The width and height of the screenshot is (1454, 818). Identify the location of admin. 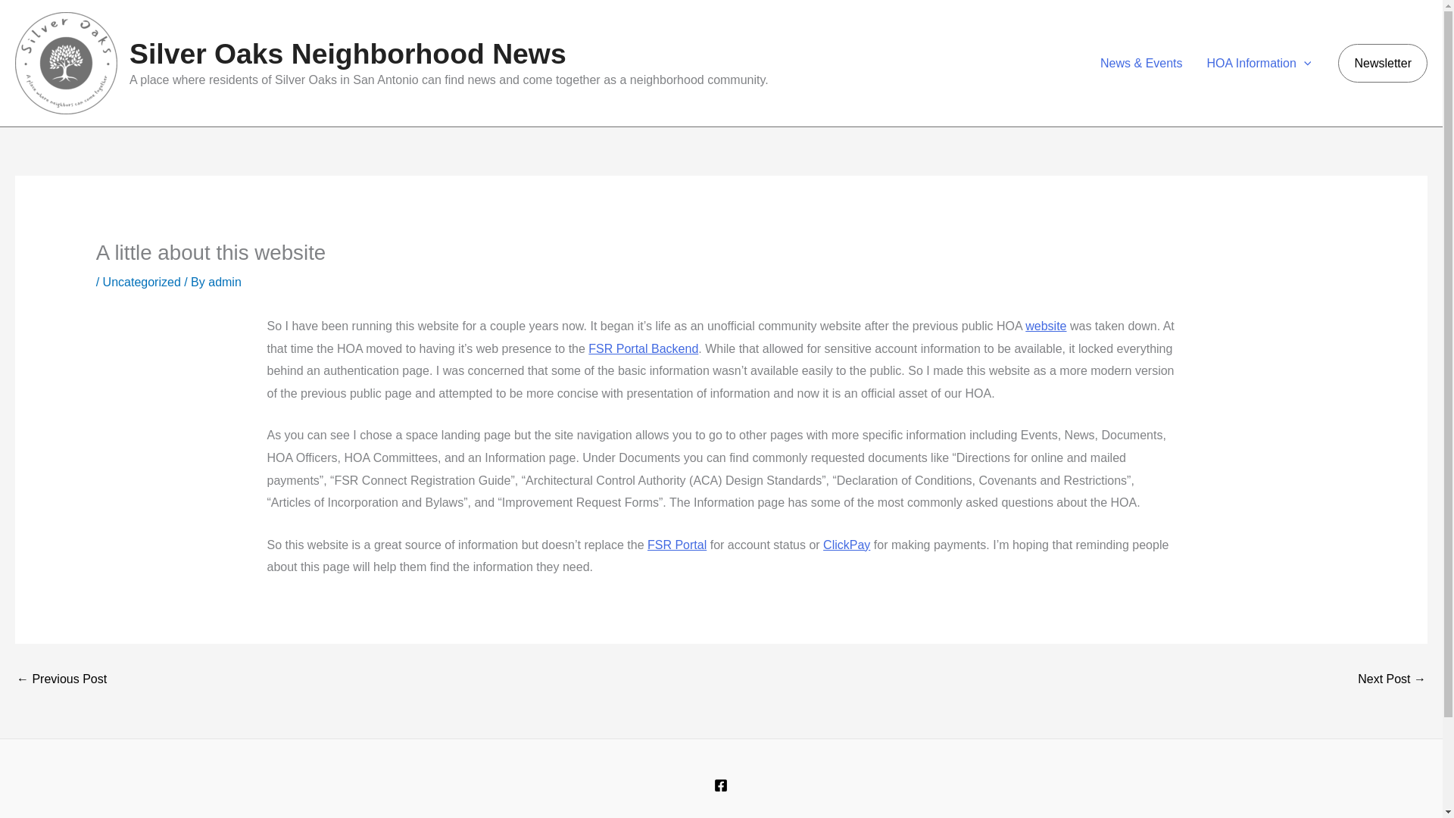
(224, 282).